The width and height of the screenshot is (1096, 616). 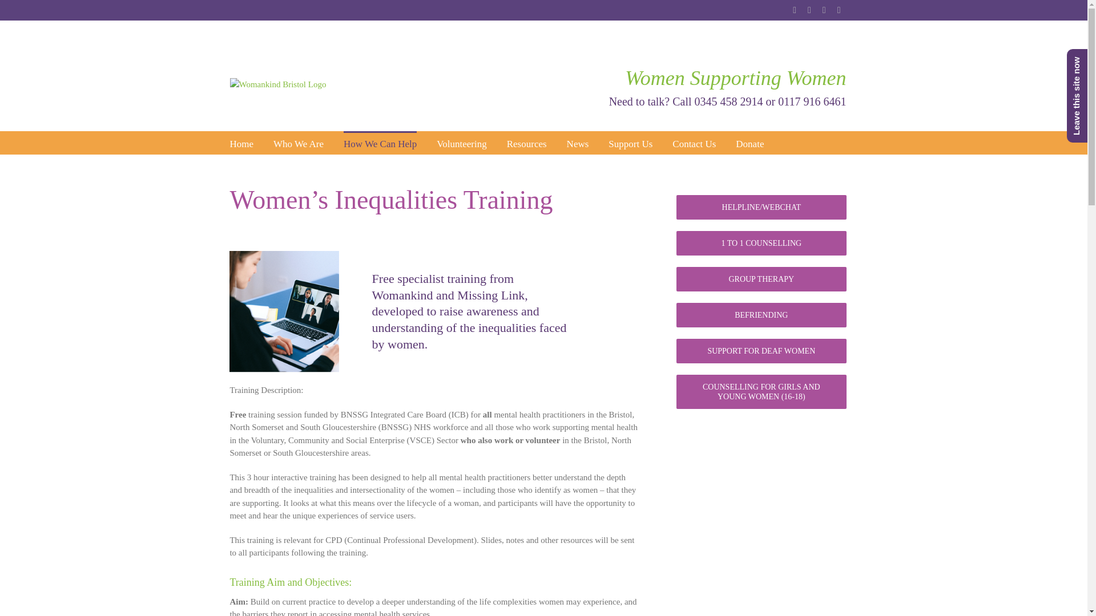 I want to click on Volunteering, so click(x=461, y=143).